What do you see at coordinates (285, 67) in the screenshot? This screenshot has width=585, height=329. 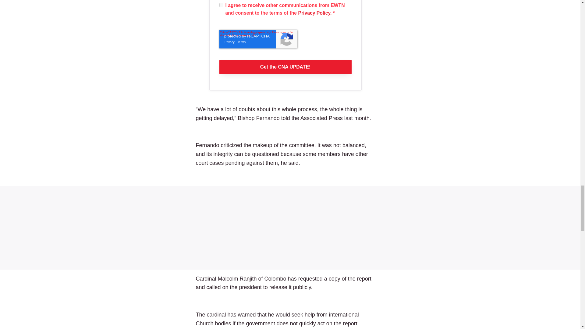 I see `Get the CNA UPDATE!` at bounding box center [285, 67].